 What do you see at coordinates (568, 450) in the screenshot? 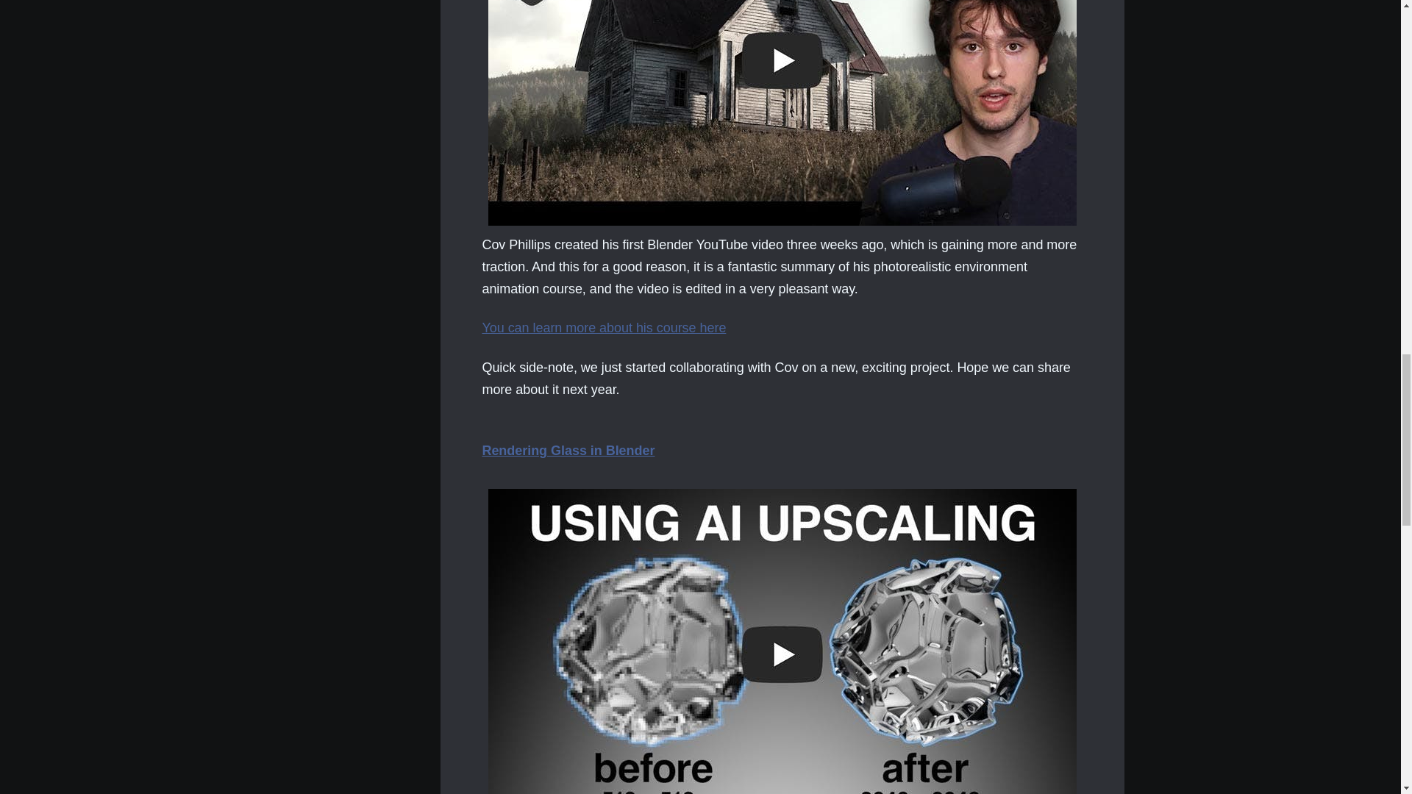
I see `Rendering Glass in Blender` at bounding box center [568, 450].